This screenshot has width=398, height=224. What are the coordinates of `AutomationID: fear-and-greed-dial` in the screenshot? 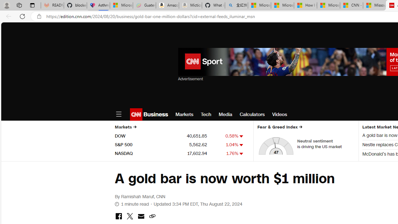 It's located at (276, 146).